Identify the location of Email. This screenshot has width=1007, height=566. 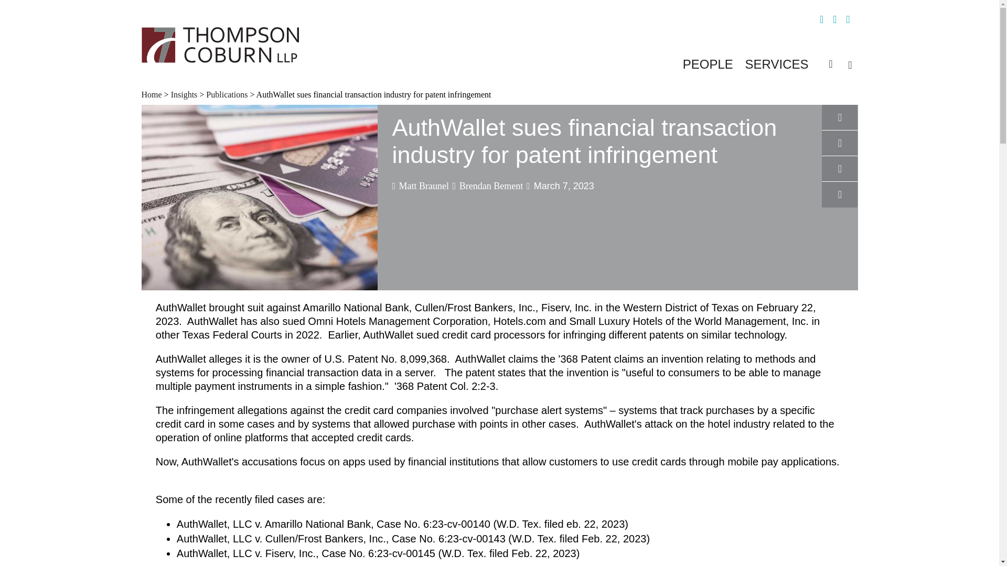
(840, 196).